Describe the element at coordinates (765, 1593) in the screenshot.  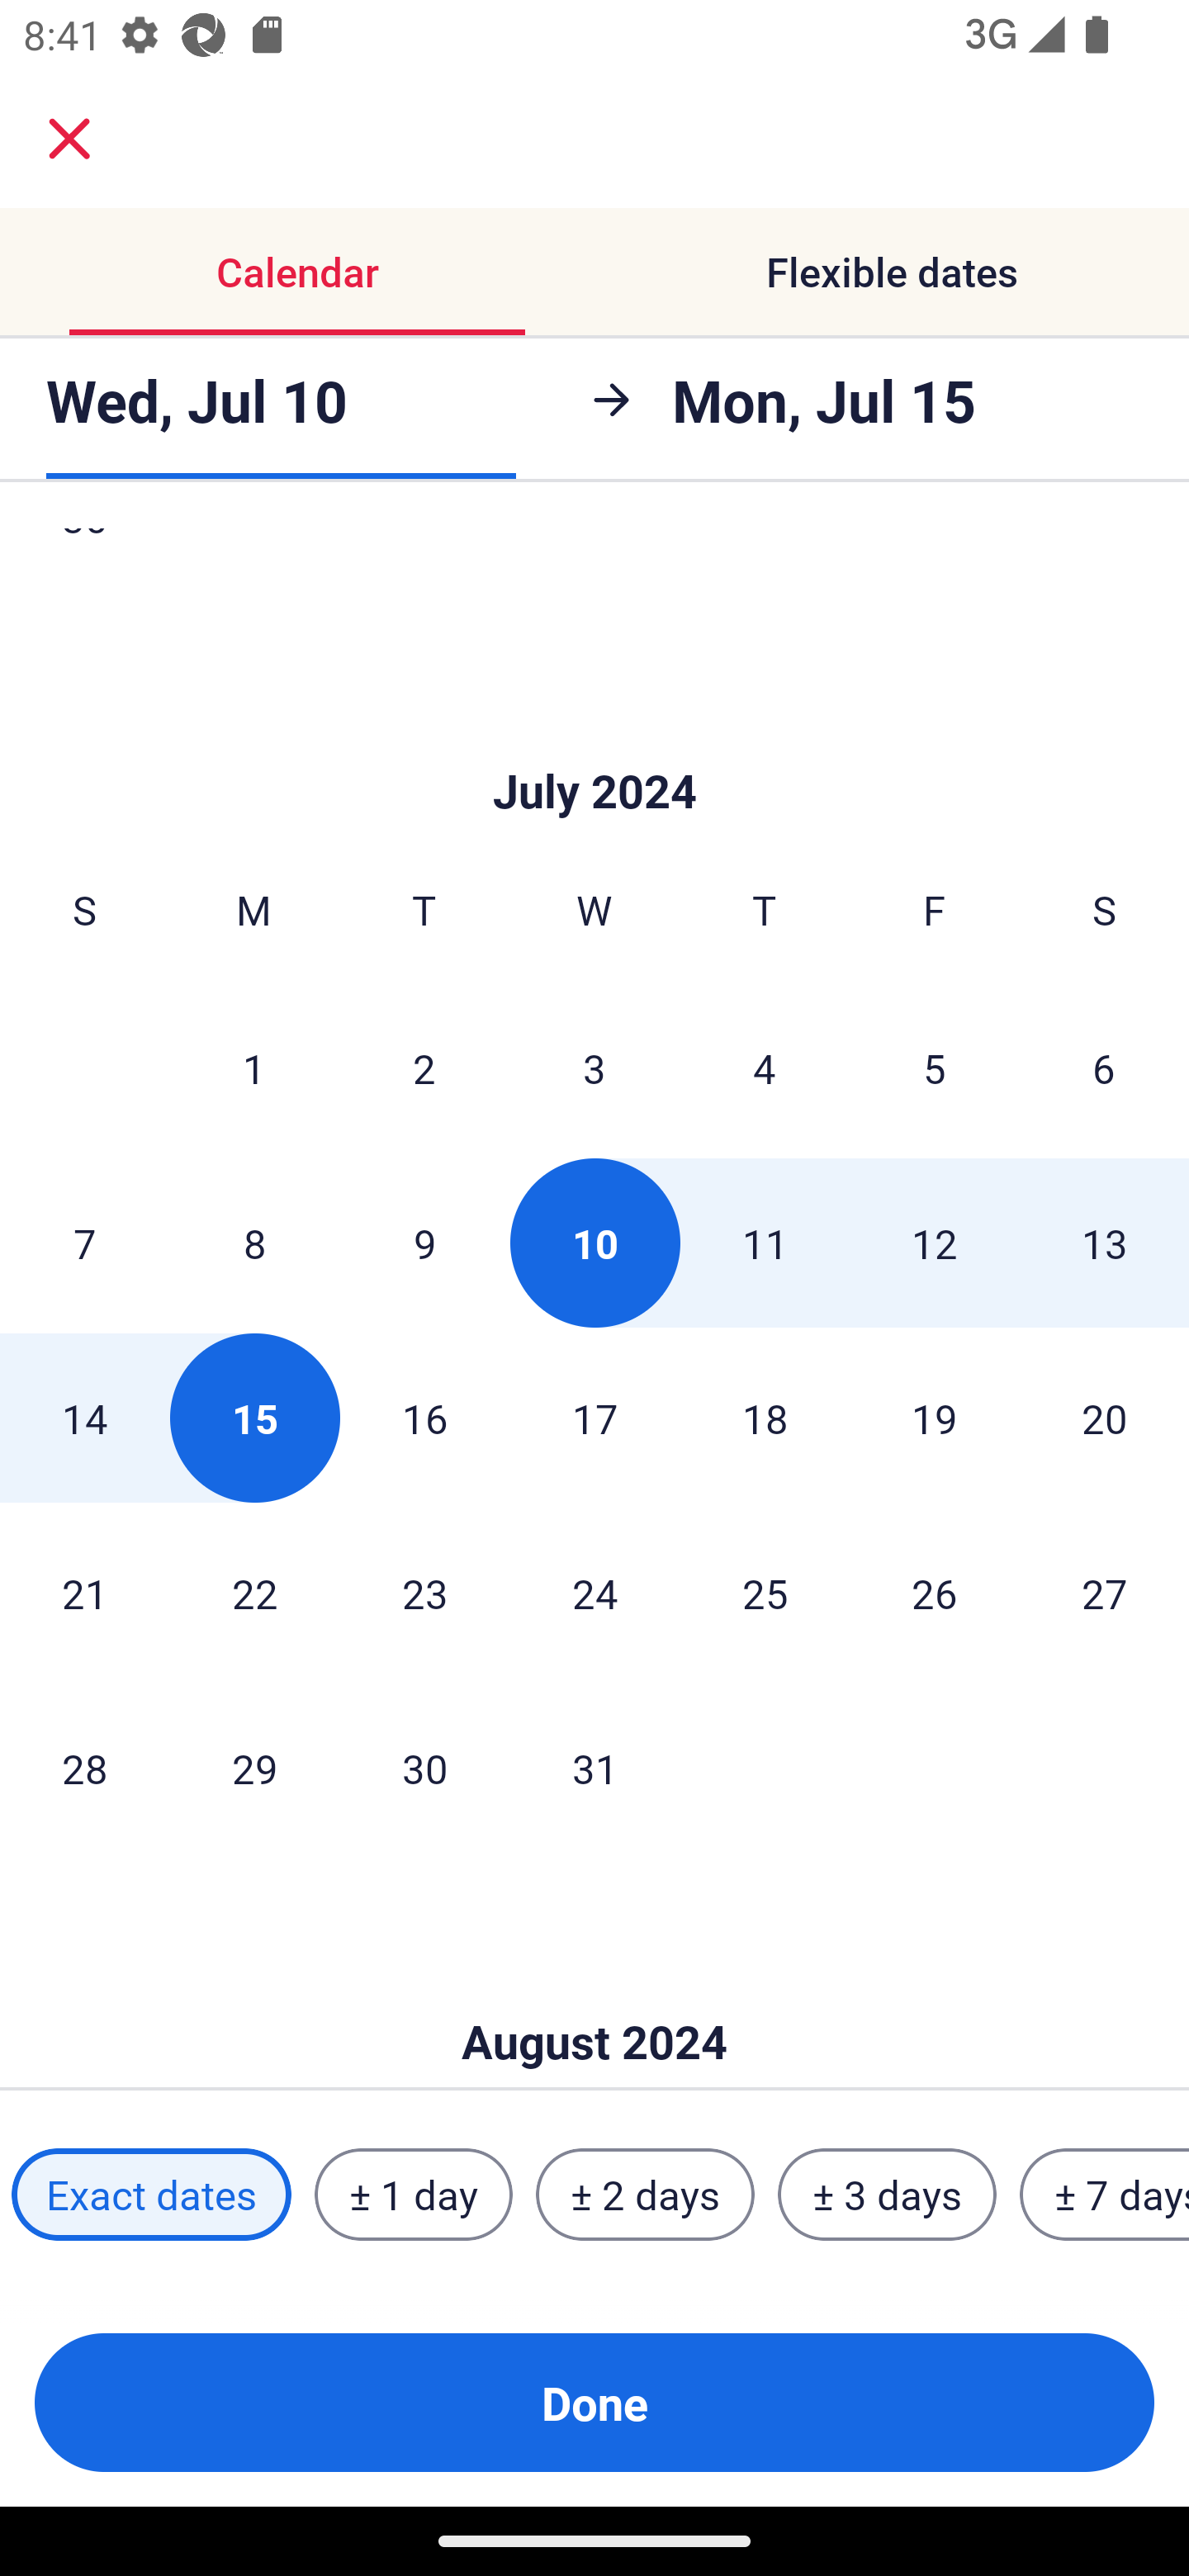
I see `25 Thursday, July 25, 2024` at that location.